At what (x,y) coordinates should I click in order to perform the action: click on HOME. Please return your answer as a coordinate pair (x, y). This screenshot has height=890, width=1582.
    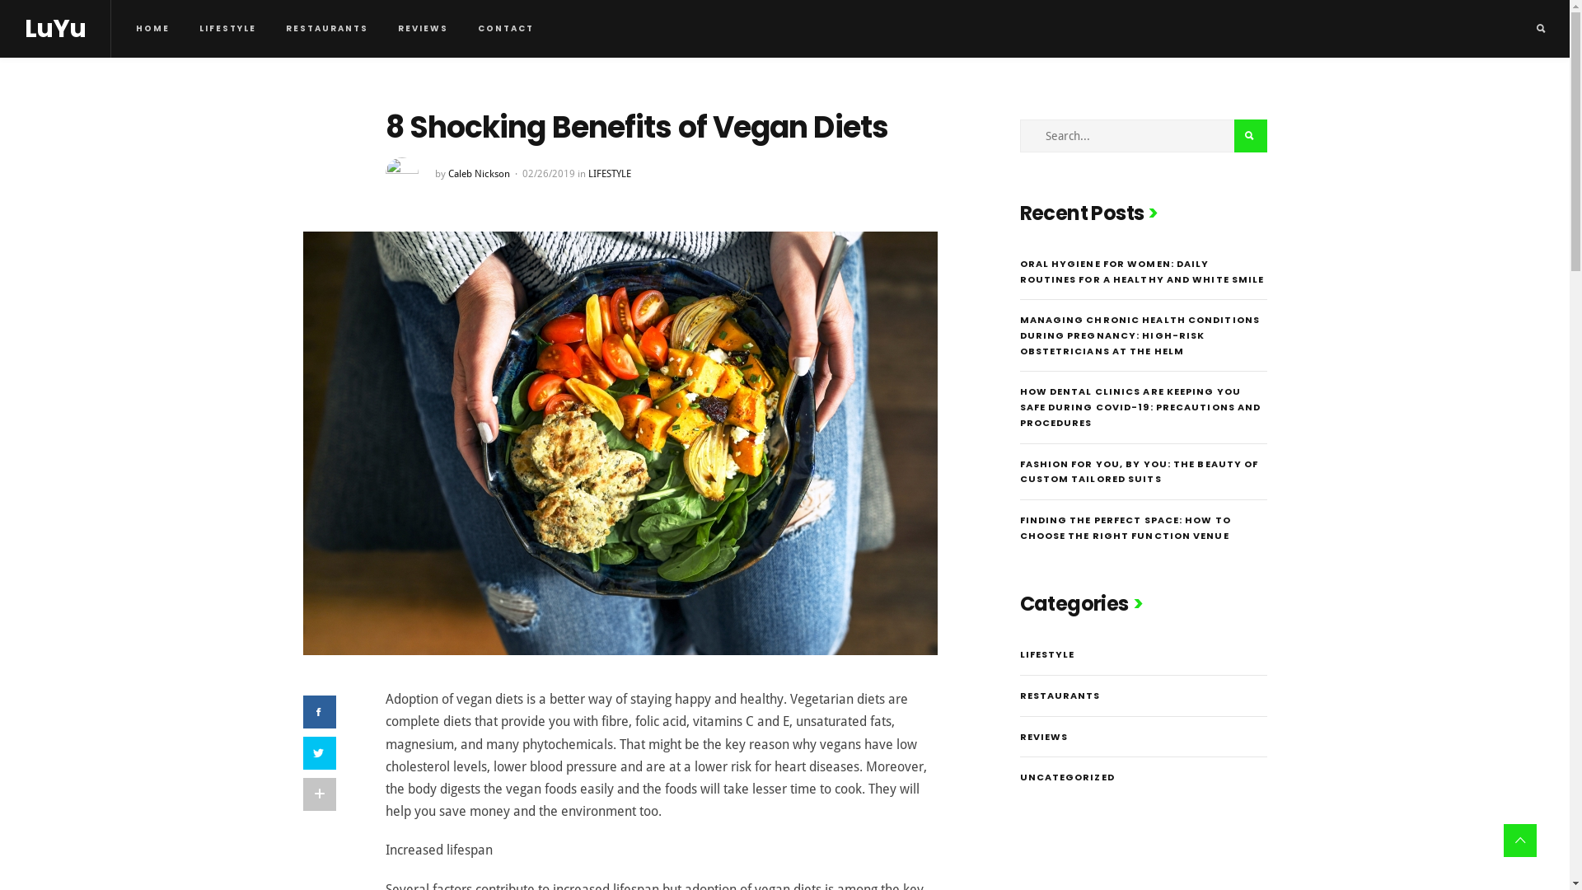
    Looking at the image, I should click on (153, 29).